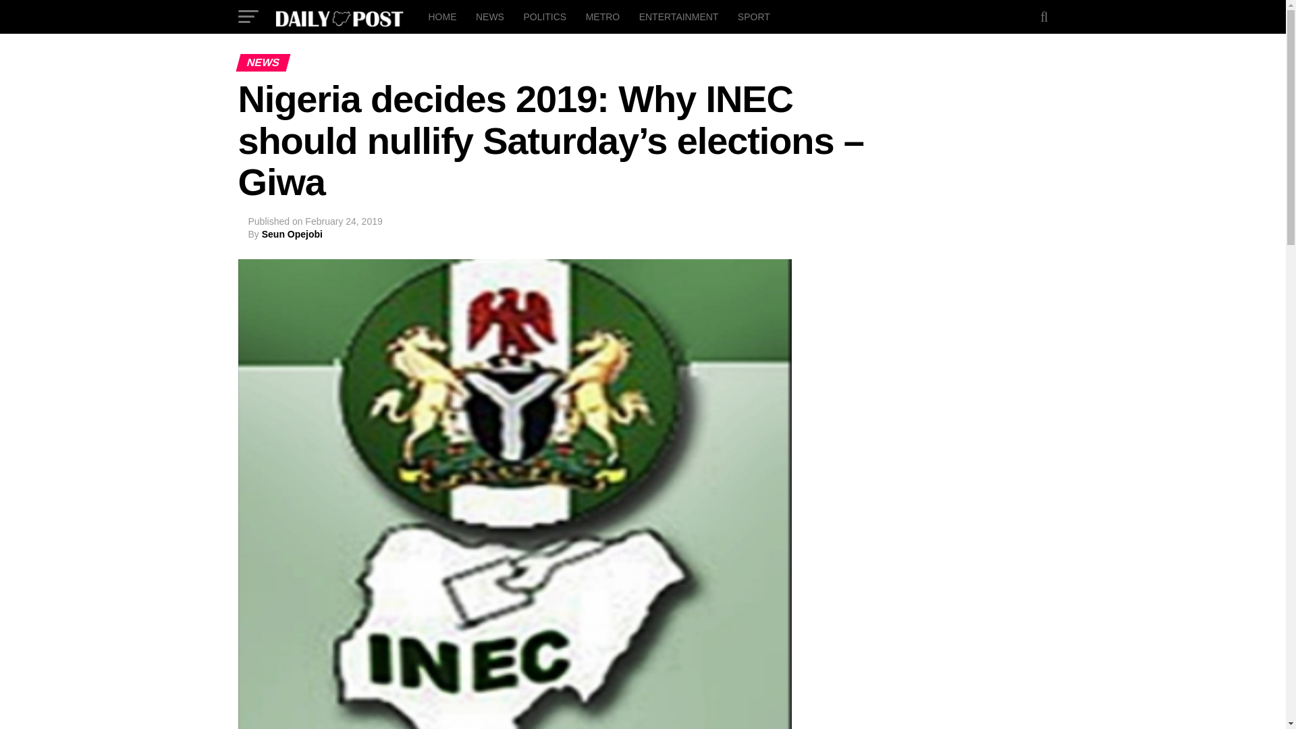 This screenshot has width=1296, height=729. I want to click on SPORT, so click(753, 16).